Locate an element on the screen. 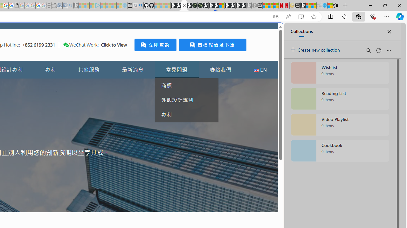 This screenshot has height=228, width=407. Show translate options is located at coordinates (276, 17).